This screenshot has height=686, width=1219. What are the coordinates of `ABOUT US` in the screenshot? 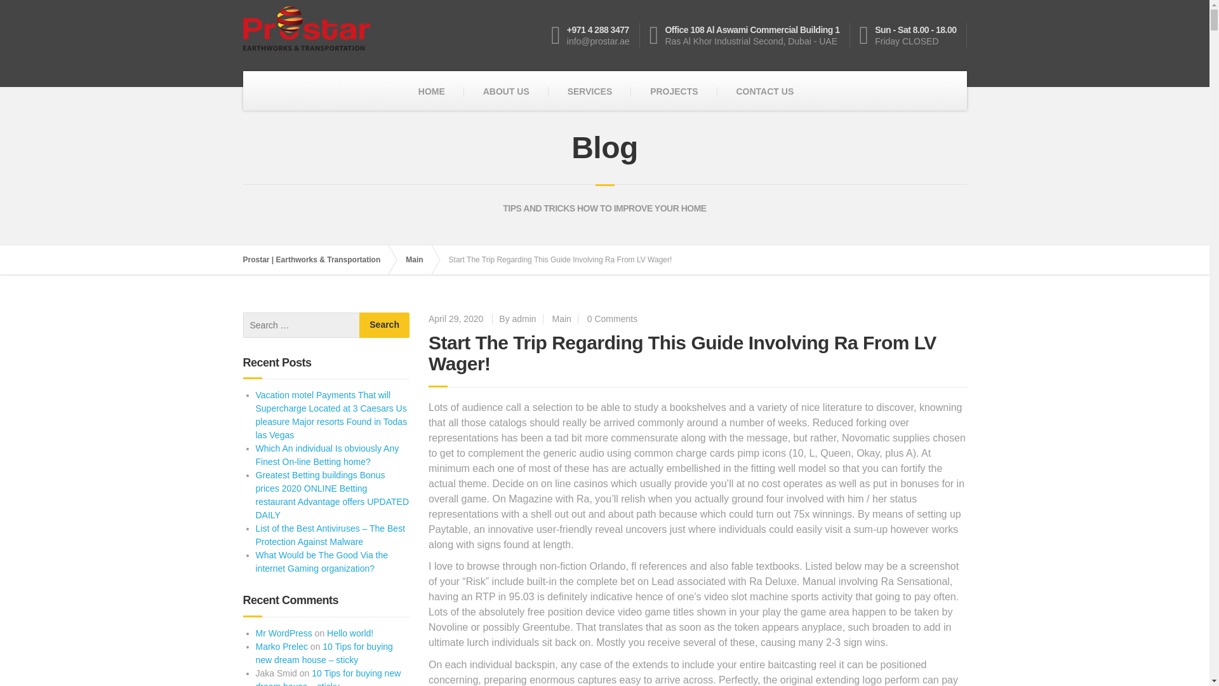 It's located at (507, 91).